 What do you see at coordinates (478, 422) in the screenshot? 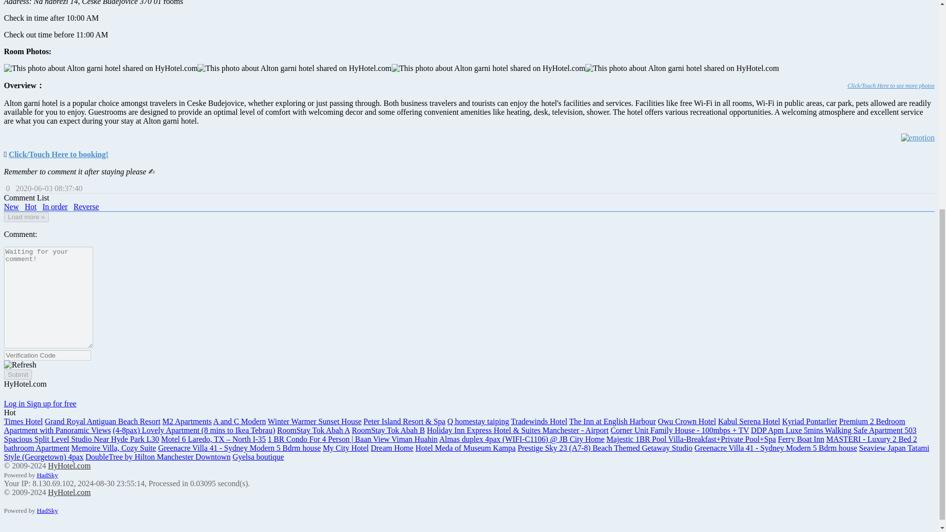
I see `Q homestay taiping` at bounding box center [478, 422].